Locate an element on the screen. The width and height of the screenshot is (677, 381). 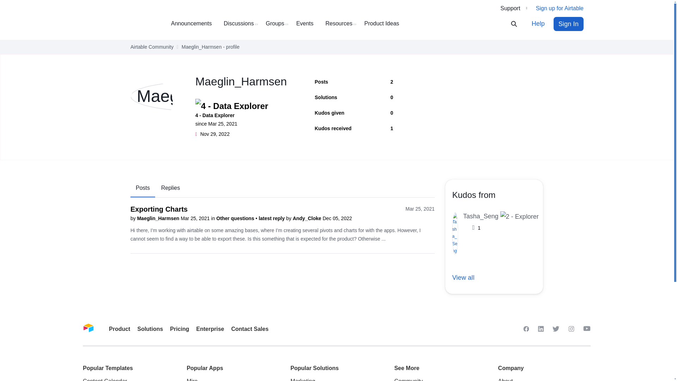
Posts is located at coordinates (142, 188).